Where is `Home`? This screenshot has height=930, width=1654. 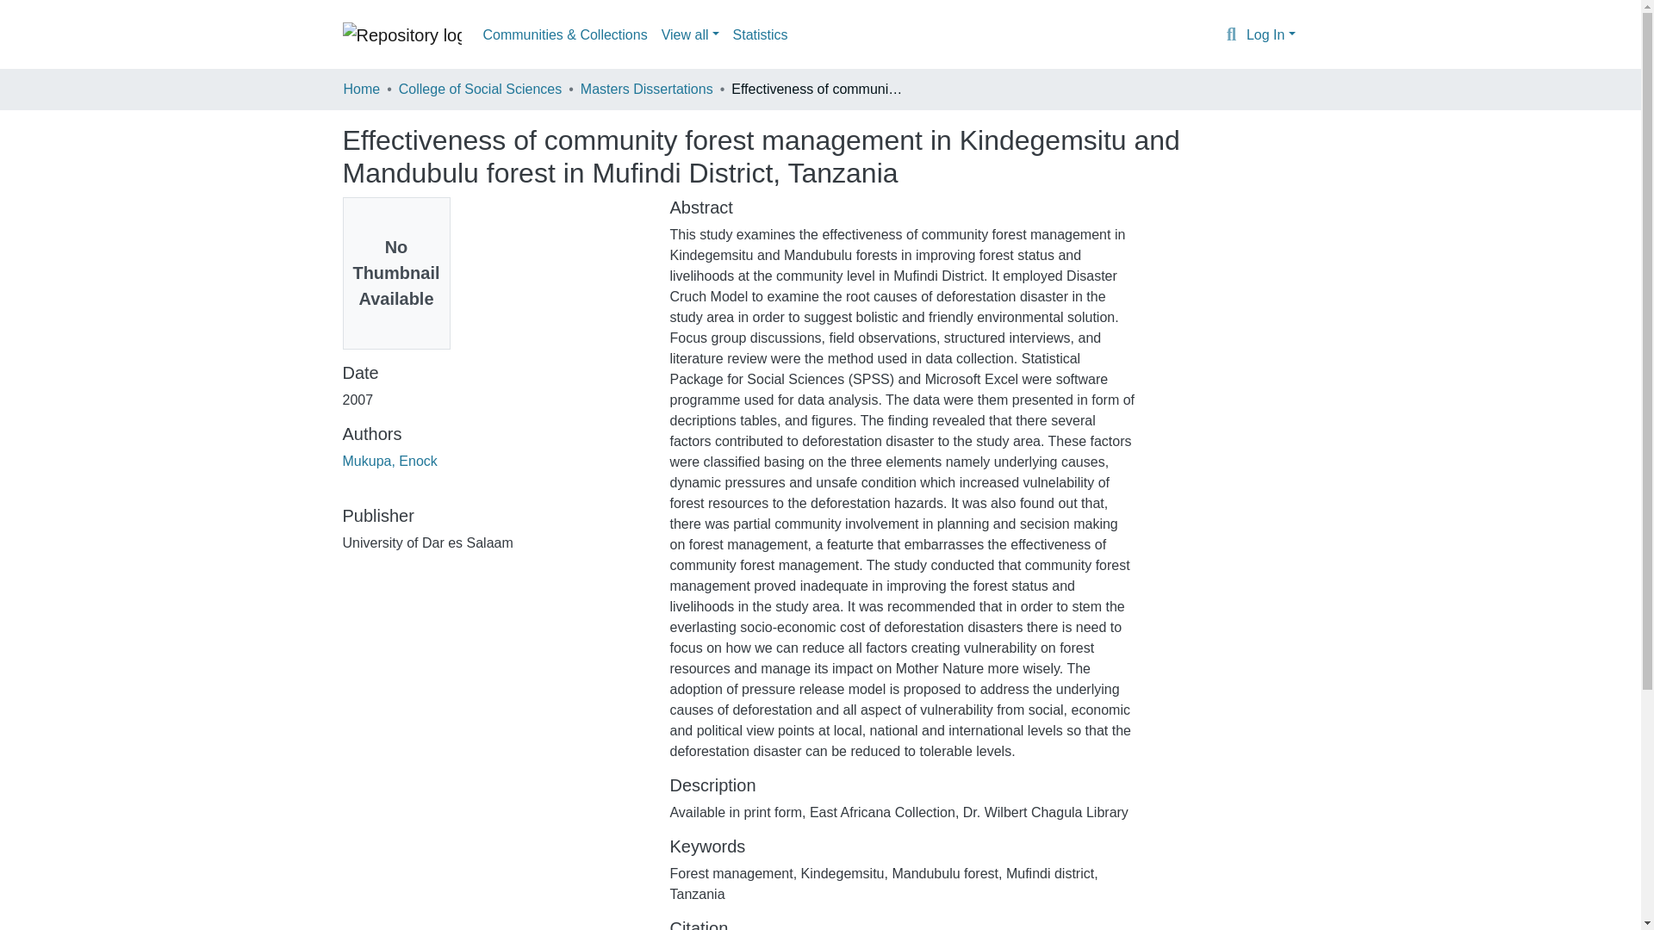
Home is located at coordinates (361, 89).